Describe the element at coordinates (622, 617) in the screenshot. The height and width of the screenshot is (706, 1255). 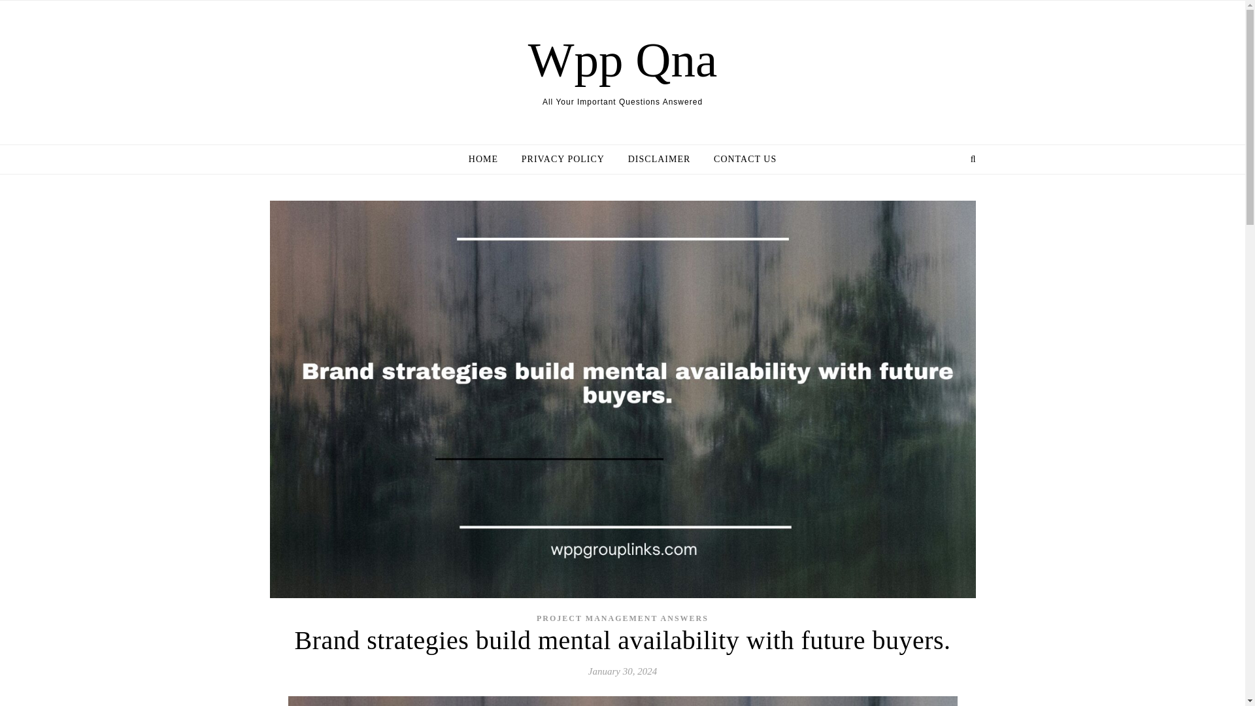
I see `PROJECT MANAGEMENT ANSWERS` at that location.